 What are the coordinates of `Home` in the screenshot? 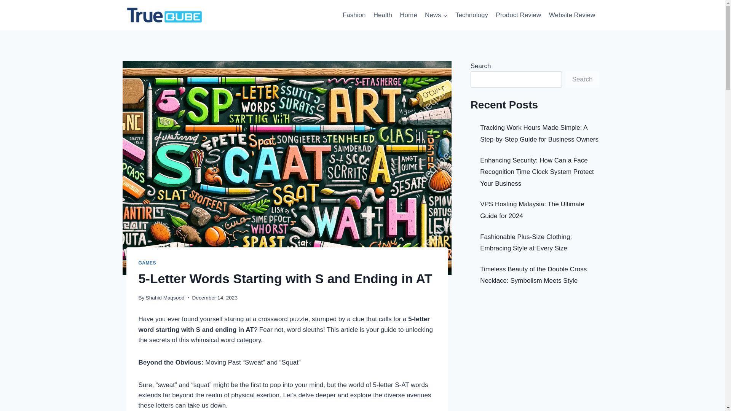 It's located at (408, 15).